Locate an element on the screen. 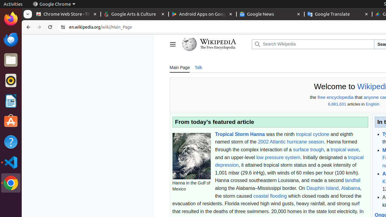 Image resolution: width=386 pixels, height=217 pixels. low pressure system is located at coordinates (278, 157).